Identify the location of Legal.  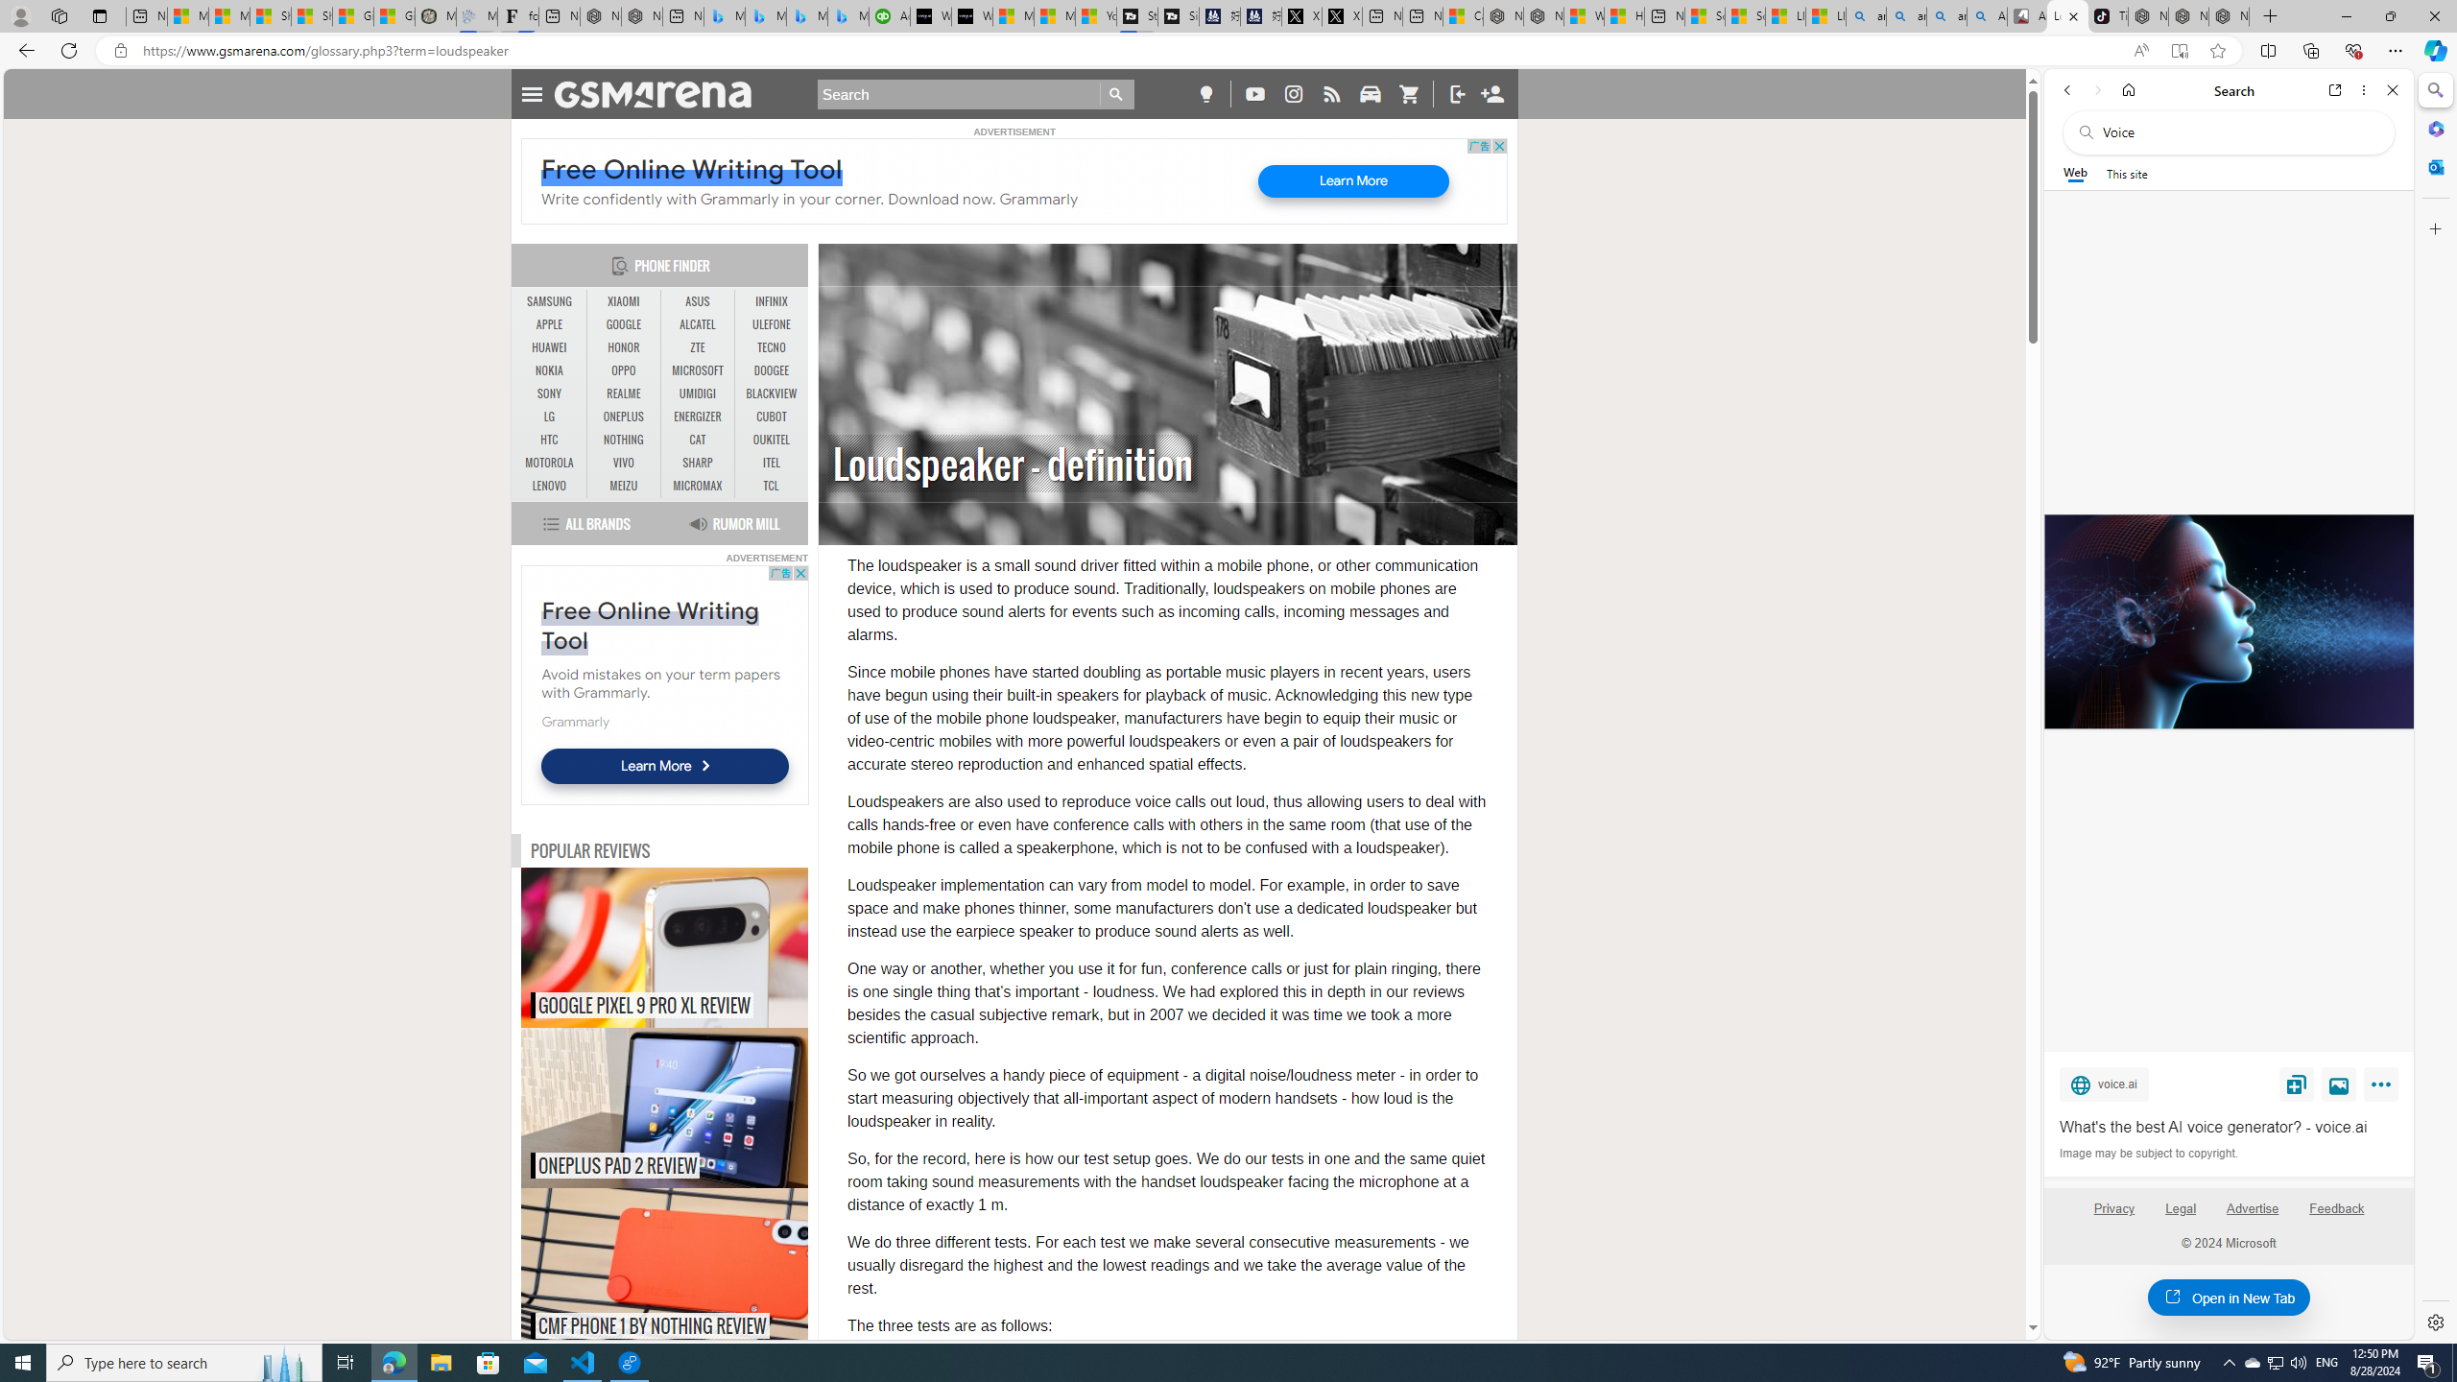
(2181, 1216).